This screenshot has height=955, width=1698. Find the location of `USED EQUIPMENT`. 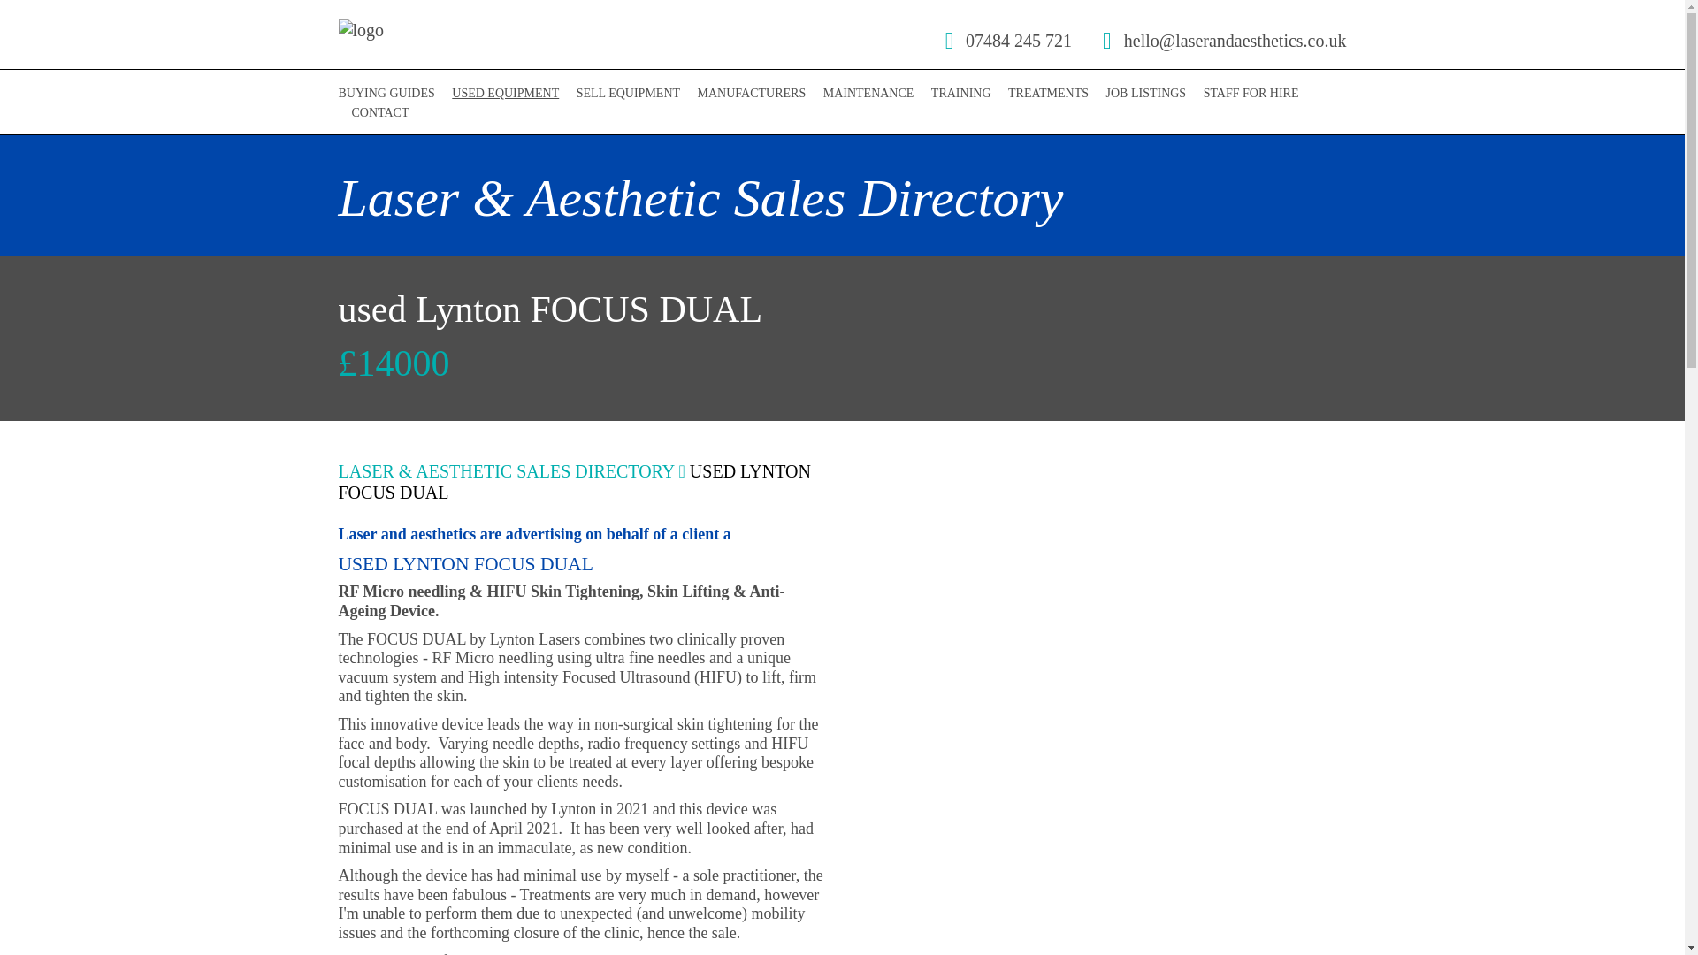

USED EQUIPMENT is located at coordinates (504, 94).